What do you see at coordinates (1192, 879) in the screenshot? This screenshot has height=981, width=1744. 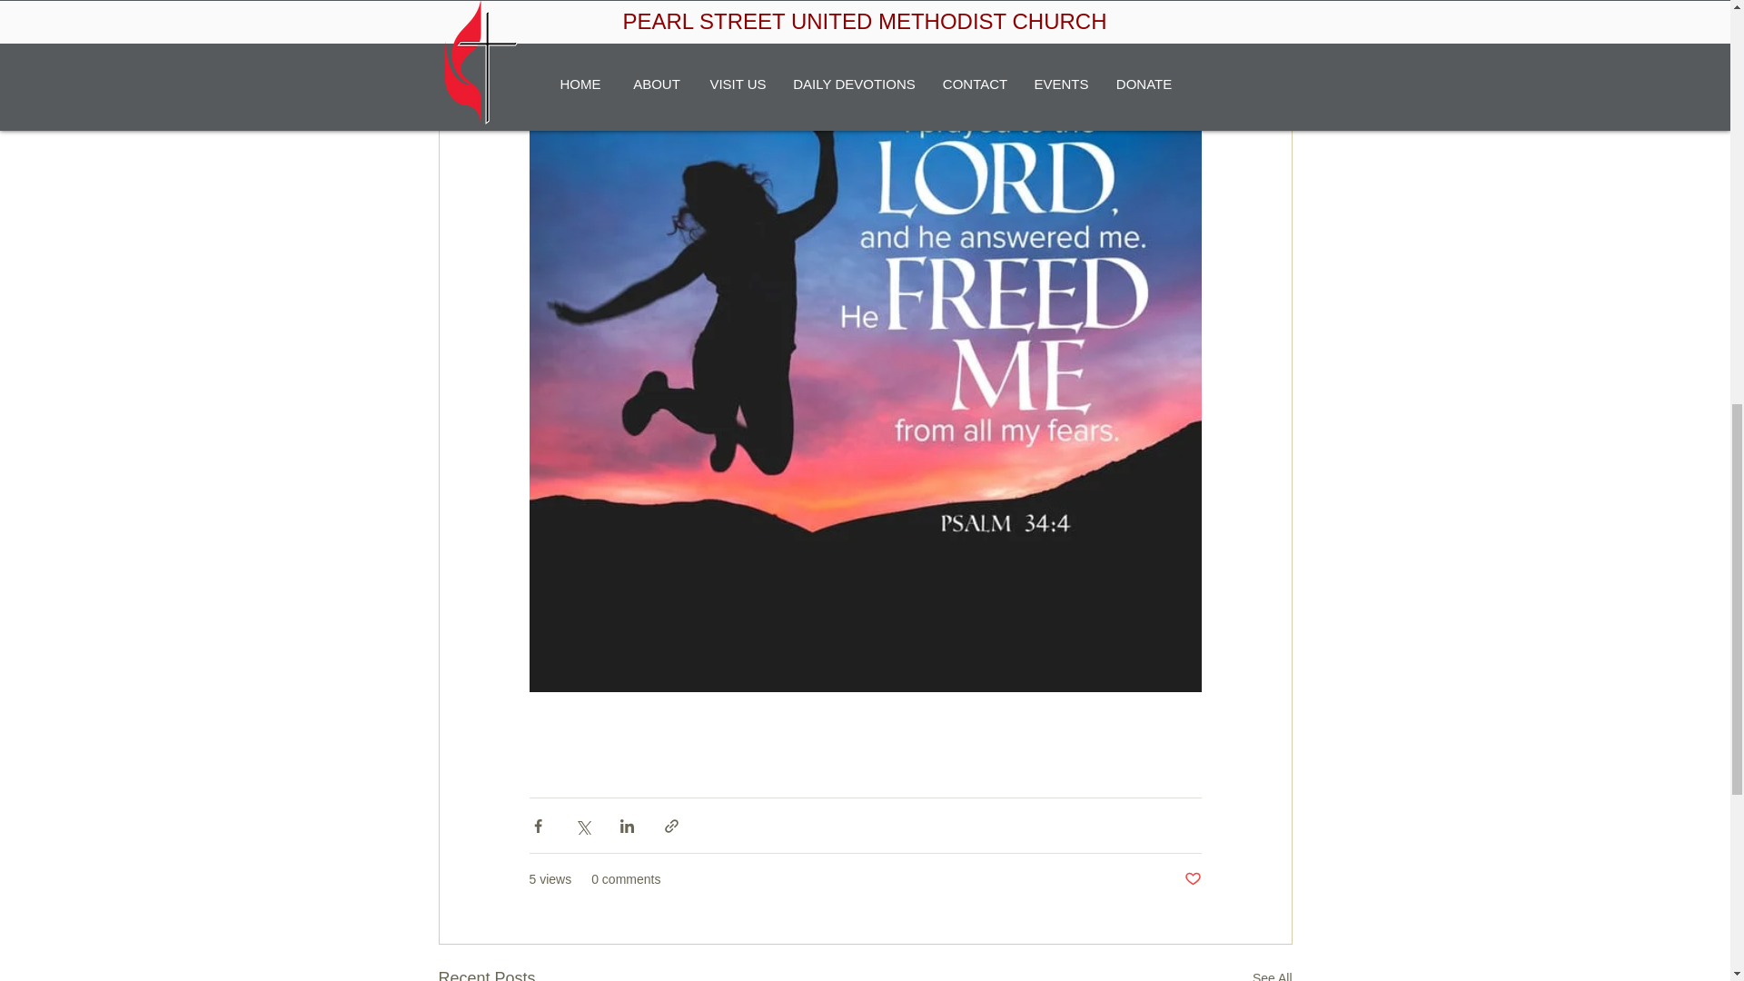 I see `Post not marked as liked` at bounding box center [1192, 879].